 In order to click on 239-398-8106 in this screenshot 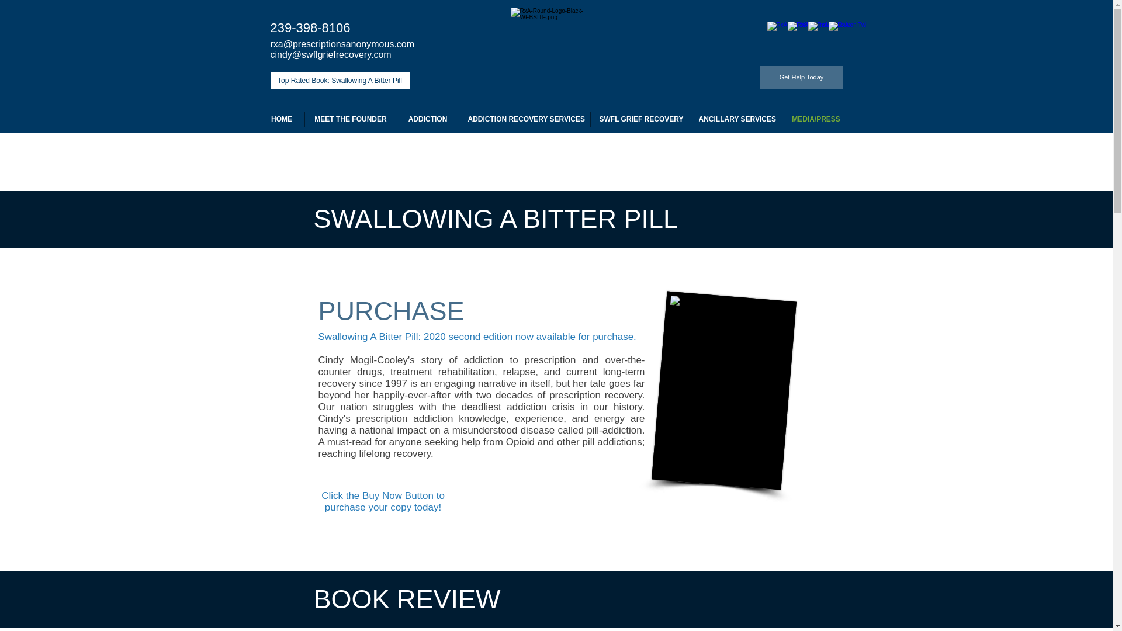, I will do `click(310, 27)`.